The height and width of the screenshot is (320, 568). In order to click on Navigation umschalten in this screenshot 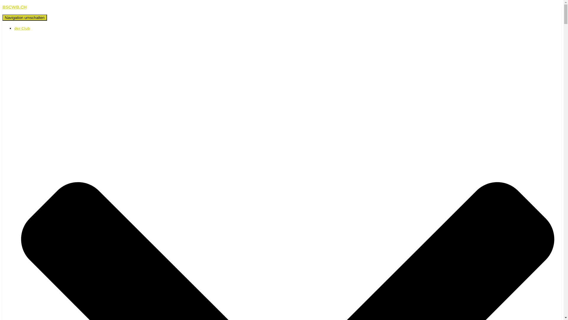, I will do `click(25, 18)`.